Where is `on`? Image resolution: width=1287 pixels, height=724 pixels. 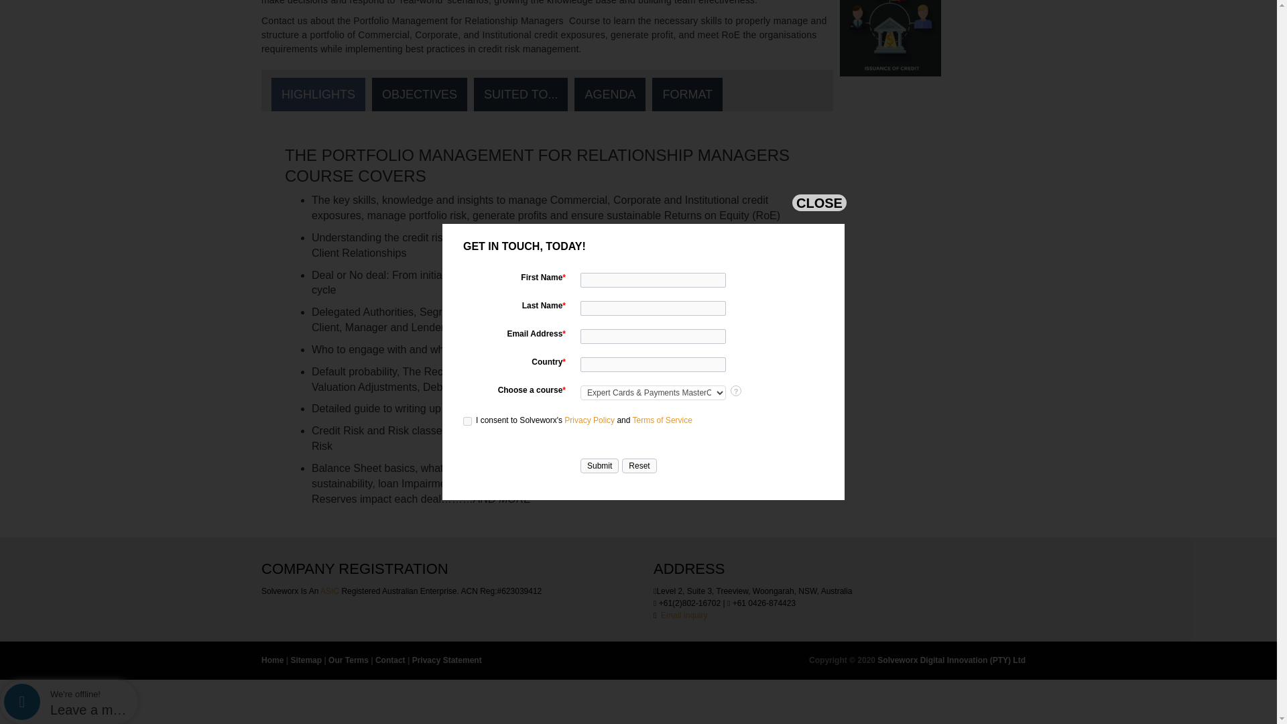 on is located at coordinates (468, 8).